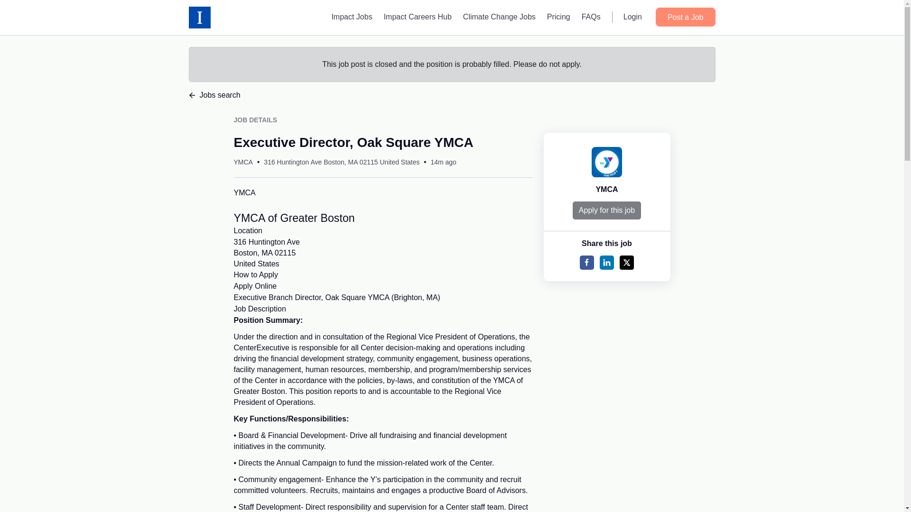 This screenshot has height=512, width=911. Describe the element at coordinates (606, 189) in the screenshot. I see `YMCA` at that location.